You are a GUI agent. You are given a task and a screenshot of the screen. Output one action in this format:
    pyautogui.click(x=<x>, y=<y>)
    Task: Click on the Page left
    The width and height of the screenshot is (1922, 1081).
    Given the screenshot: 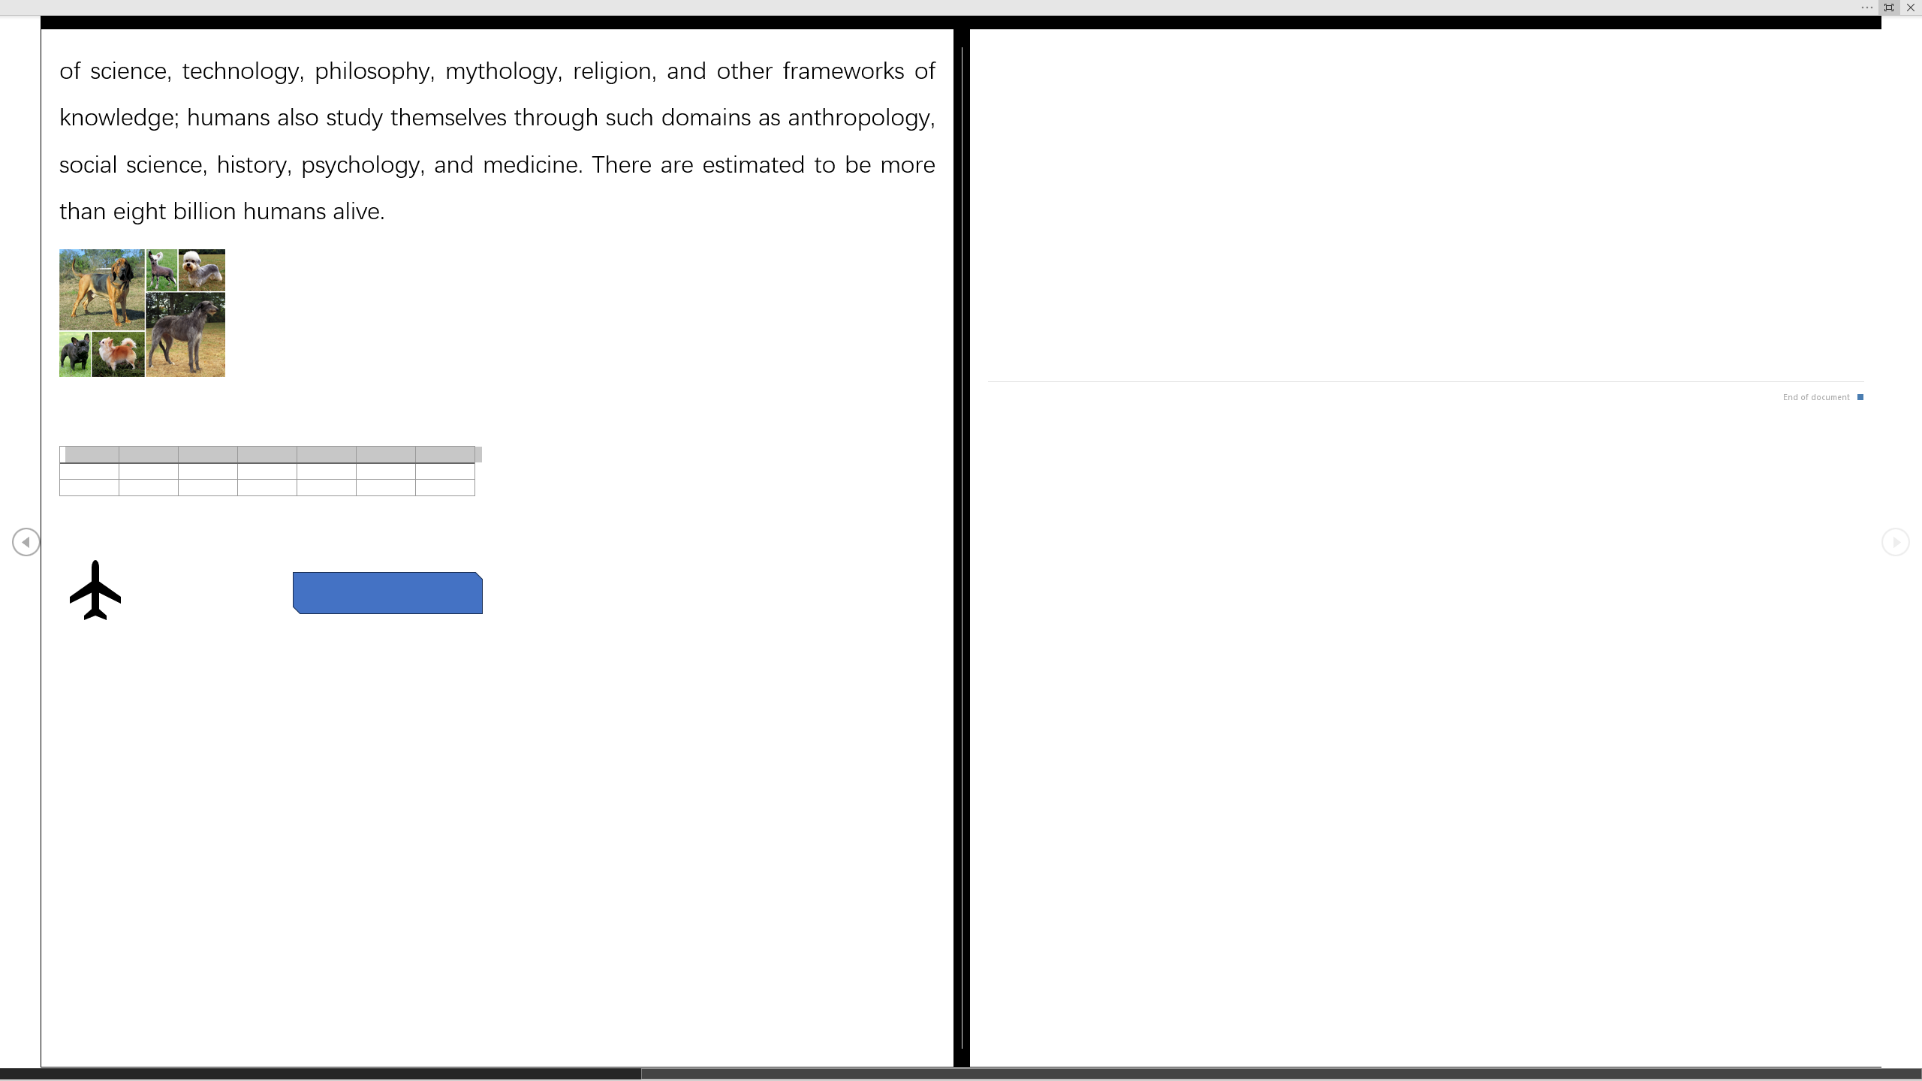 What is the action you would take?
    pyautogui.click(x=321, y=1073)
    